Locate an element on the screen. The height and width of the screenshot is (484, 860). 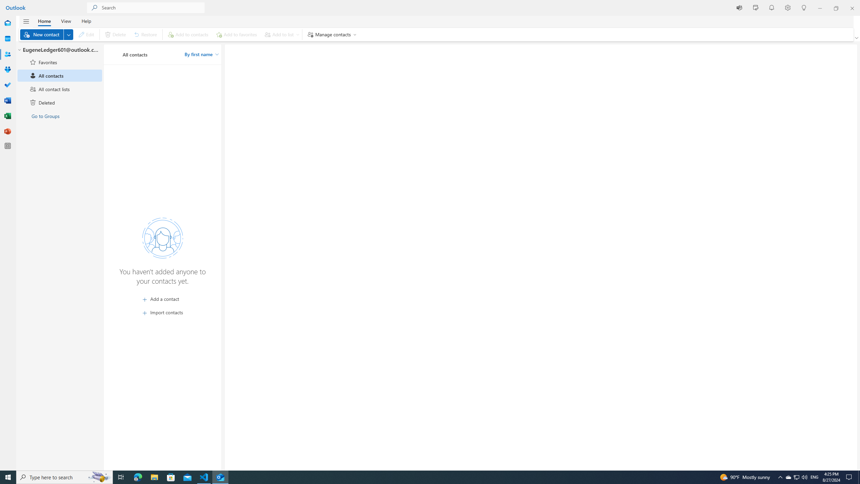
Go to Groups is located at coordinates (60, 116).